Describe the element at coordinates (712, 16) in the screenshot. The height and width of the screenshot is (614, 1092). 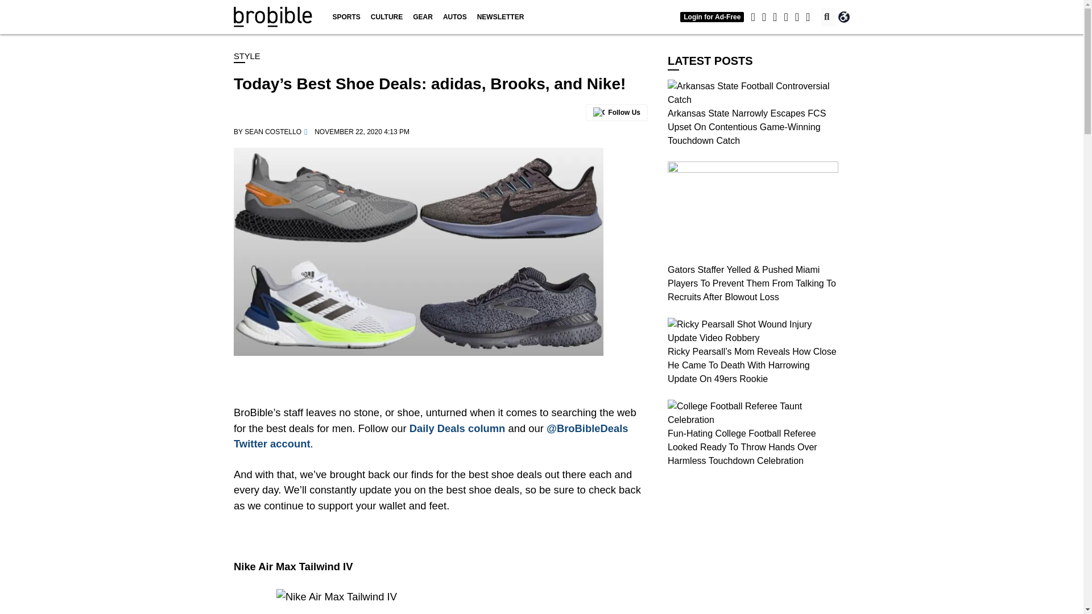
I see `Login for Ad-Free` at that location.